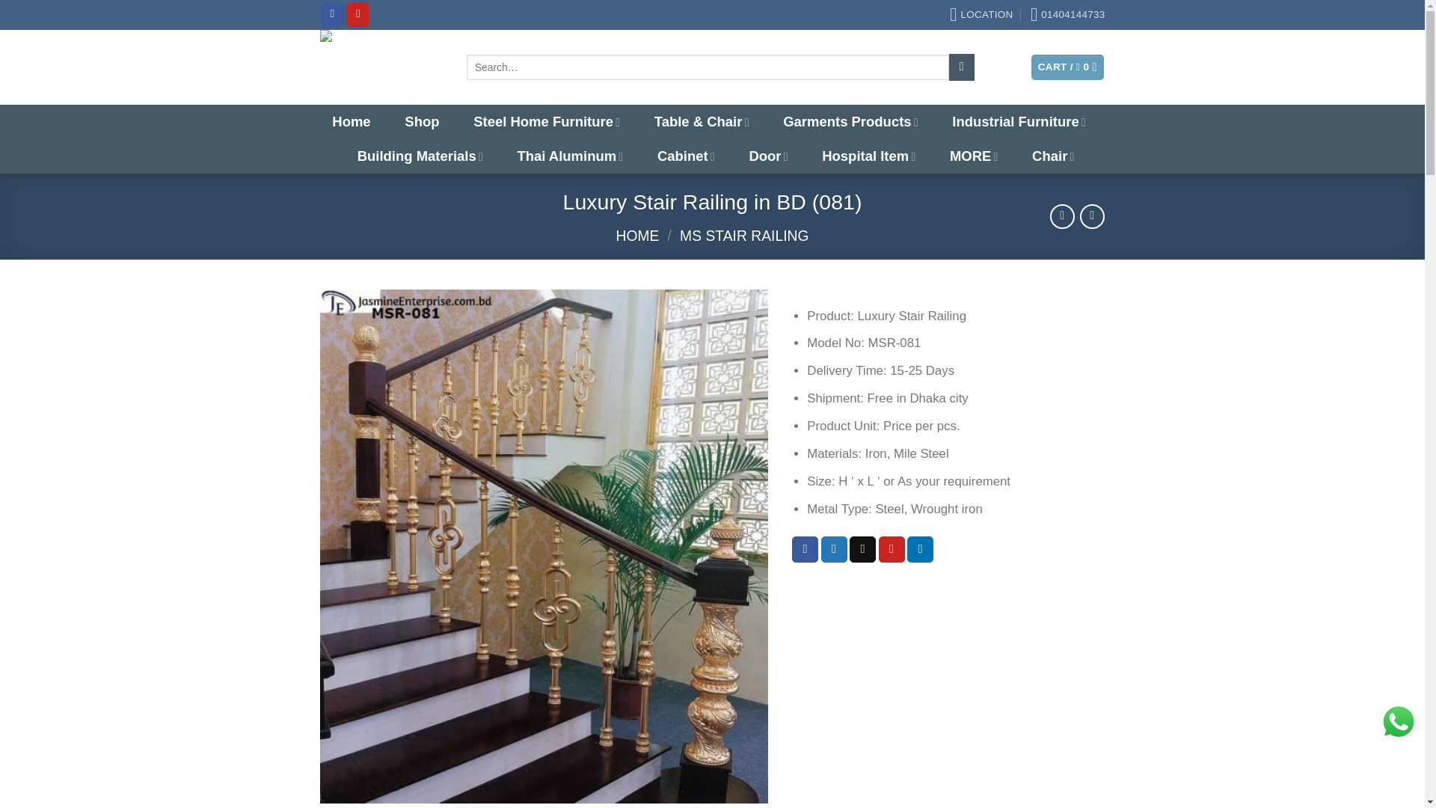  Describe the element at coordinates (381, 67) in the screenshot. I see `Jasmine Enterprise - World Class Furniture Shop` at that location.